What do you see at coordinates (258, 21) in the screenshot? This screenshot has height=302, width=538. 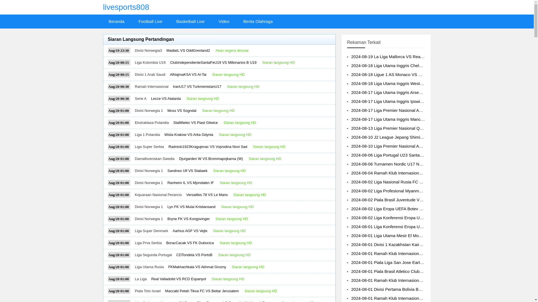 I see `Berita Olahraga` at bounding box center [258, 21].